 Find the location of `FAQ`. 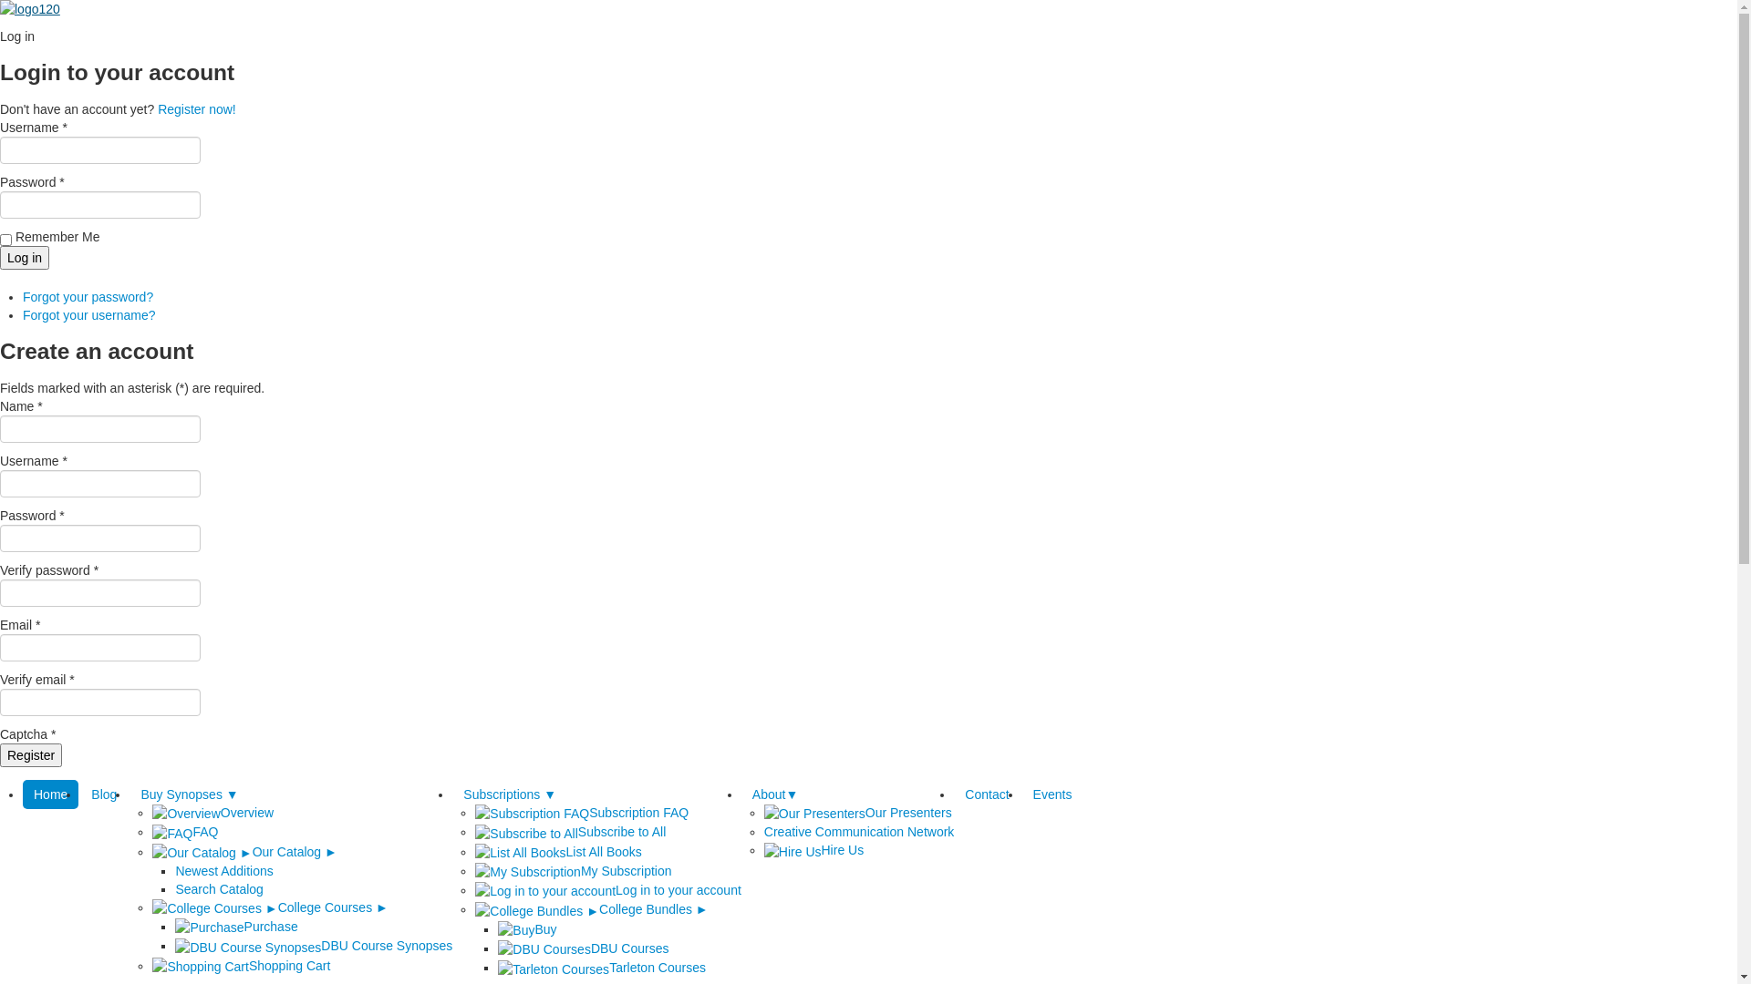

FAQ is located at coordinates (185, 831).